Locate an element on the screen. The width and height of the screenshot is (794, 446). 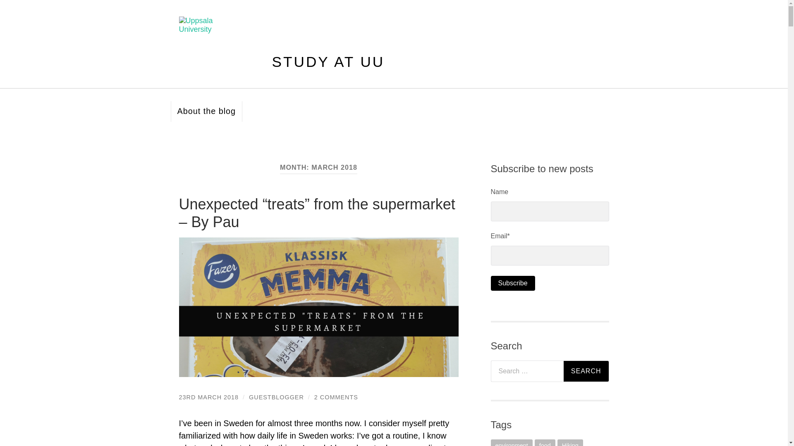
Posts by Guestblogger is located at coordinates (276, 397).